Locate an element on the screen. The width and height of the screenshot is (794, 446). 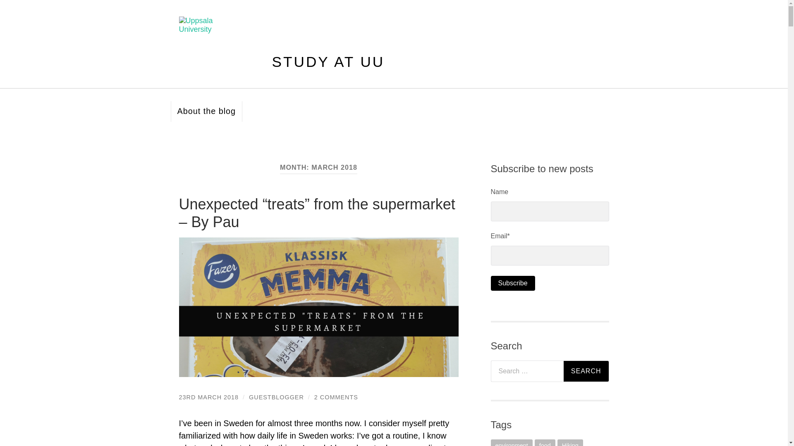
Posts by Guestblogger is located at coordinates (276, 397).